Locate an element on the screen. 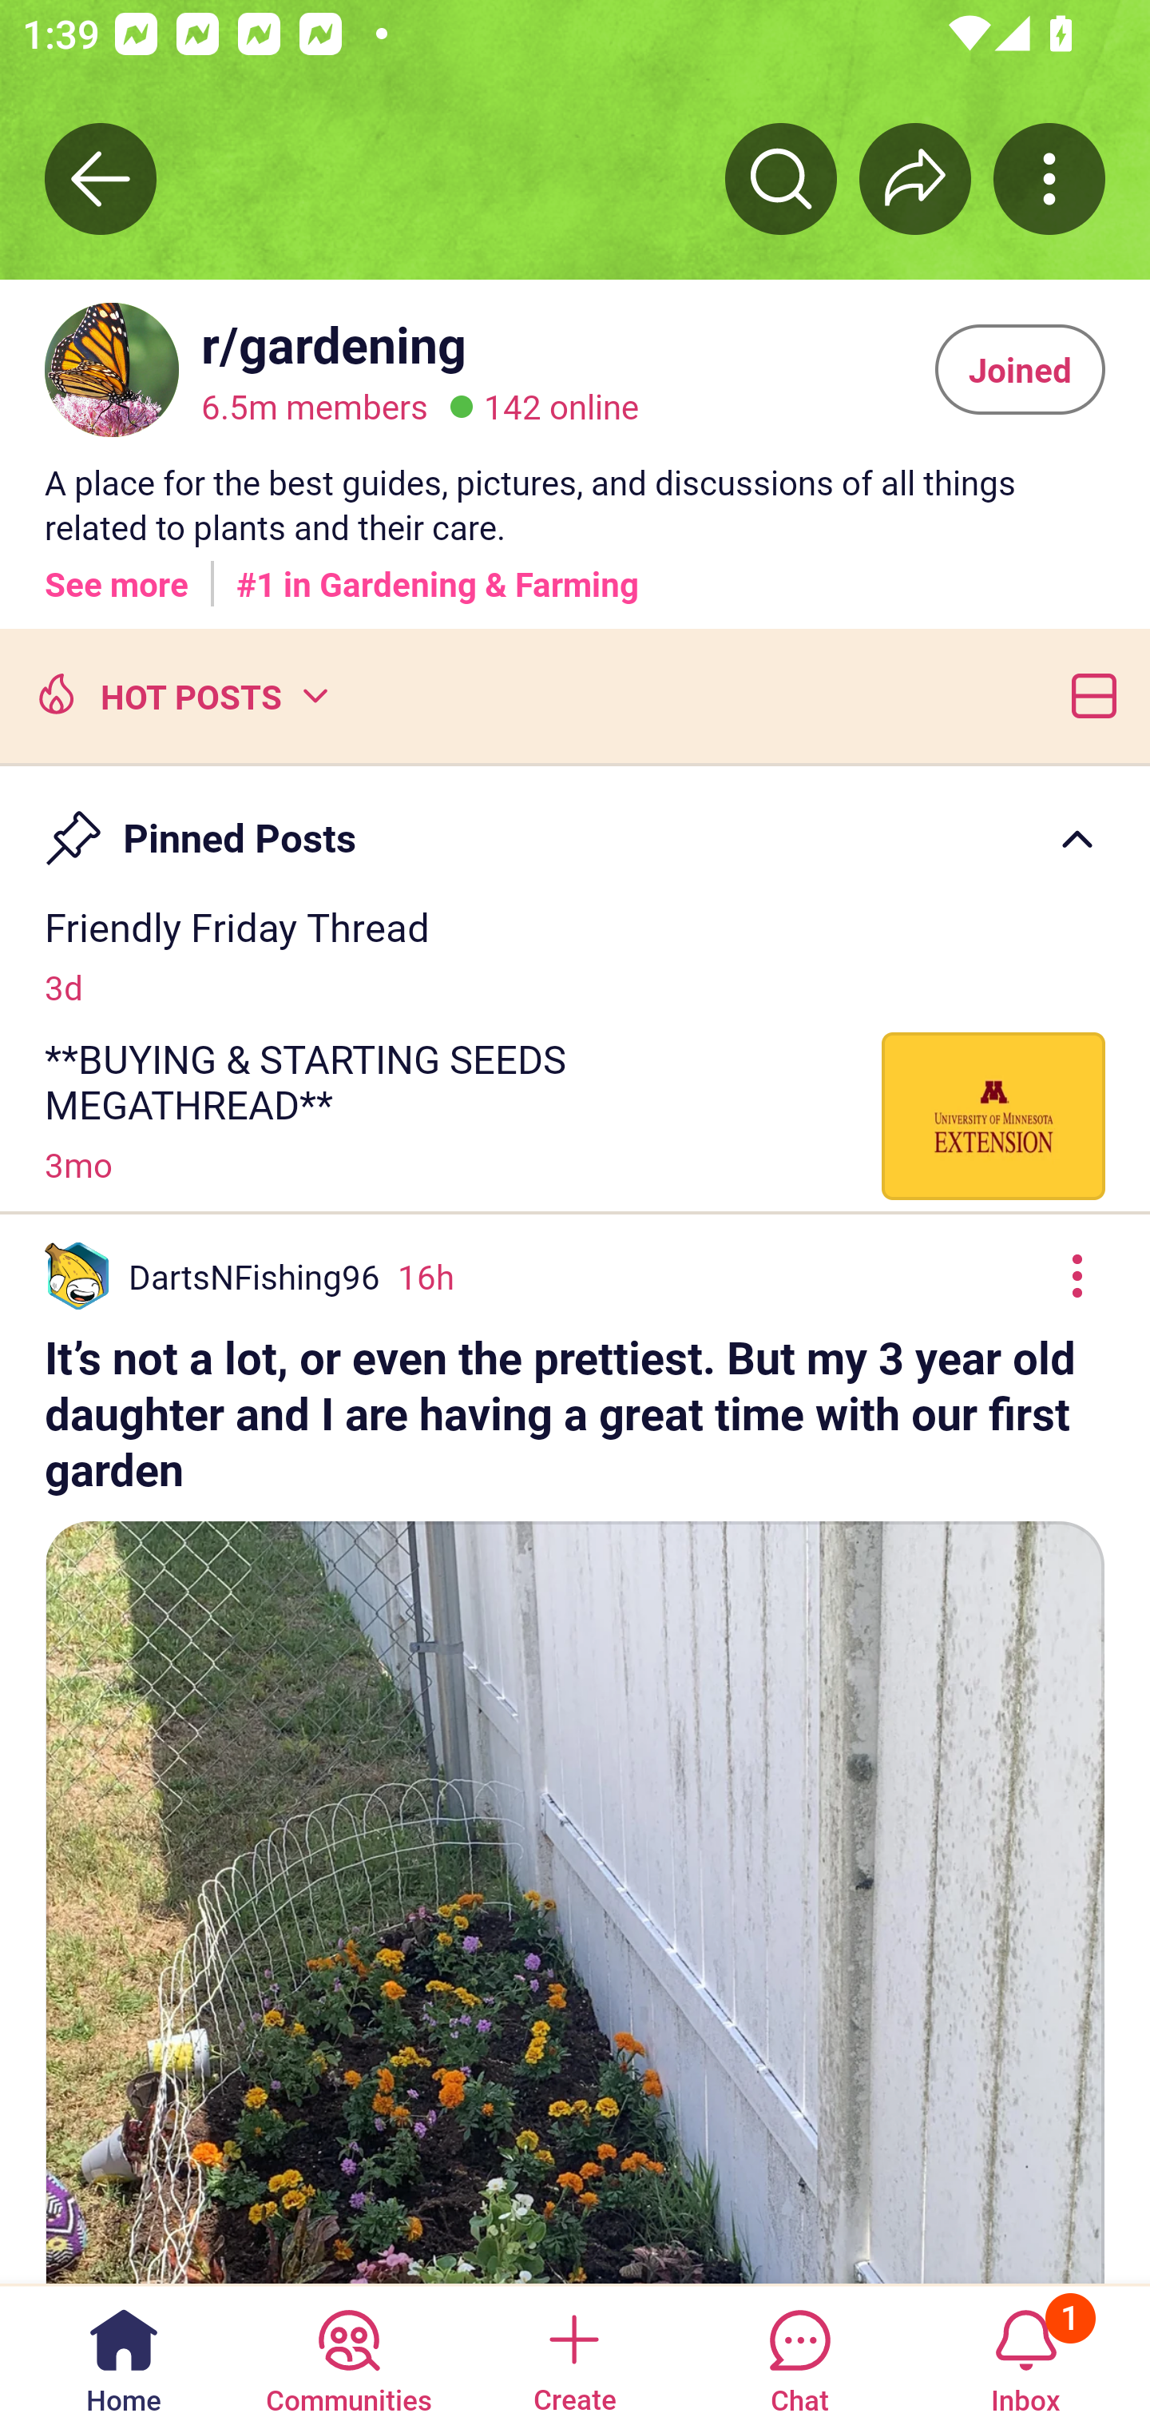 The width and height of the screenshot is (1150, 2429). Pin Pinned Posts Caret is located at coordinates (575, 825).